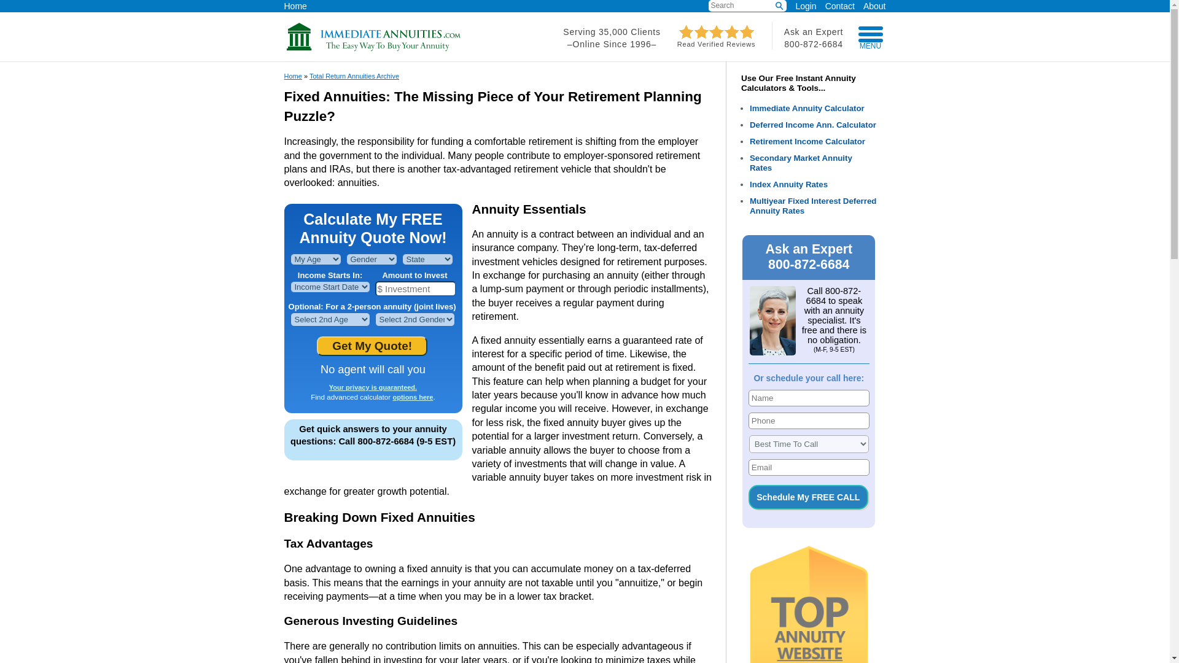 This screenshot has width=1179, height=663. Describe the element at coordinates (372, 346) in the screenshot. I see `Get My Quote!` at that location.